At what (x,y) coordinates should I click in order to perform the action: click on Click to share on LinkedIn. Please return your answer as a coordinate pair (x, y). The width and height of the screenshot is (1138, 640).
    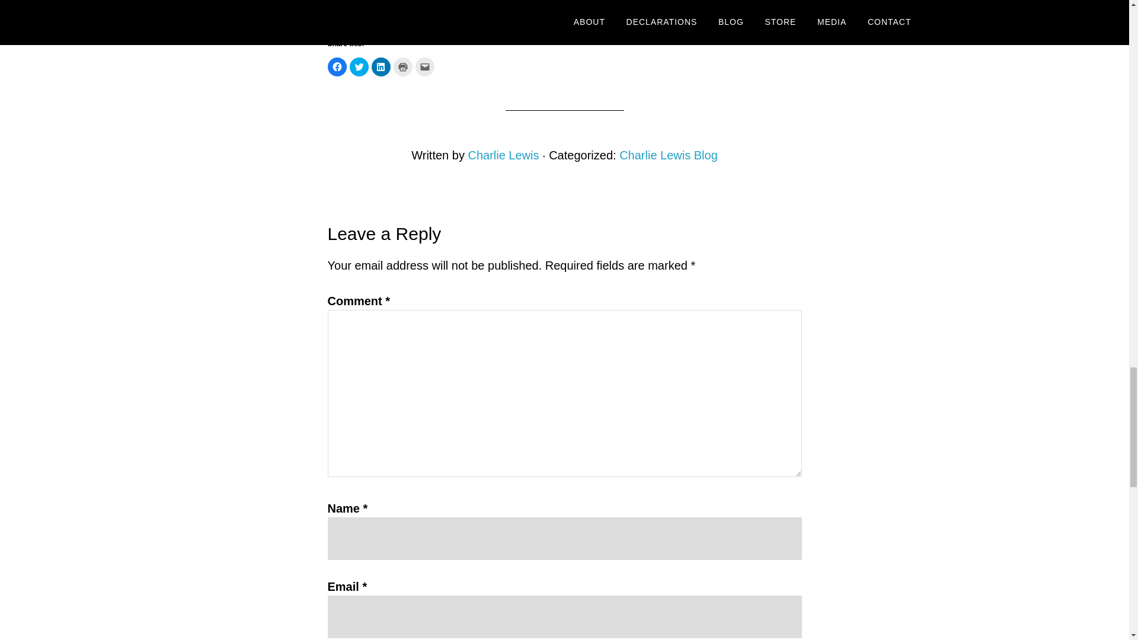
    Looking at the image, I should click on (381, 66).